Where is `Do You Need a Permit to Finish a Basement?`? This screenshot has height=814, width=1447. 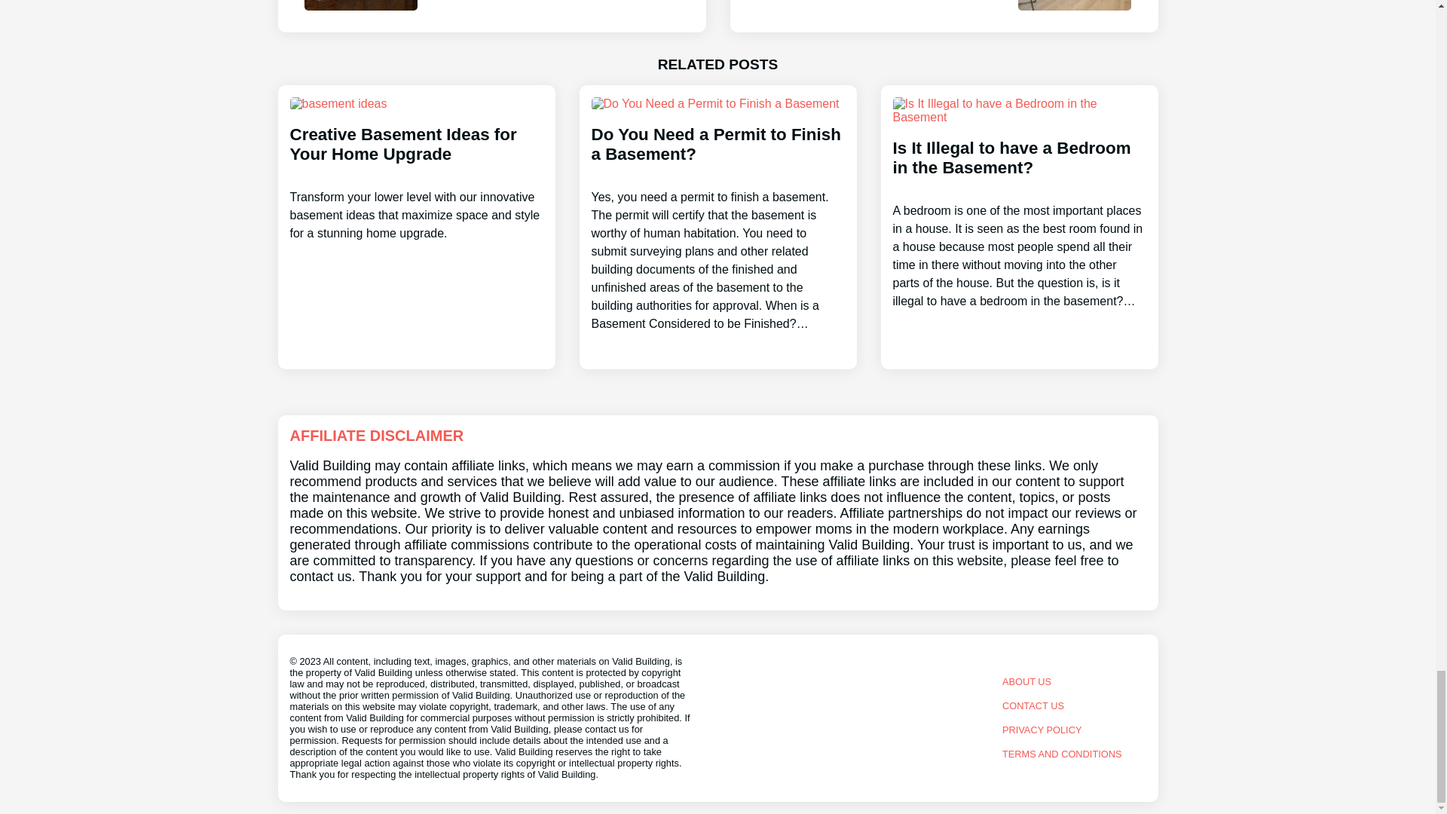
Do You Need a Permit to Finish a Basement? is located at coordinates (944, 17).